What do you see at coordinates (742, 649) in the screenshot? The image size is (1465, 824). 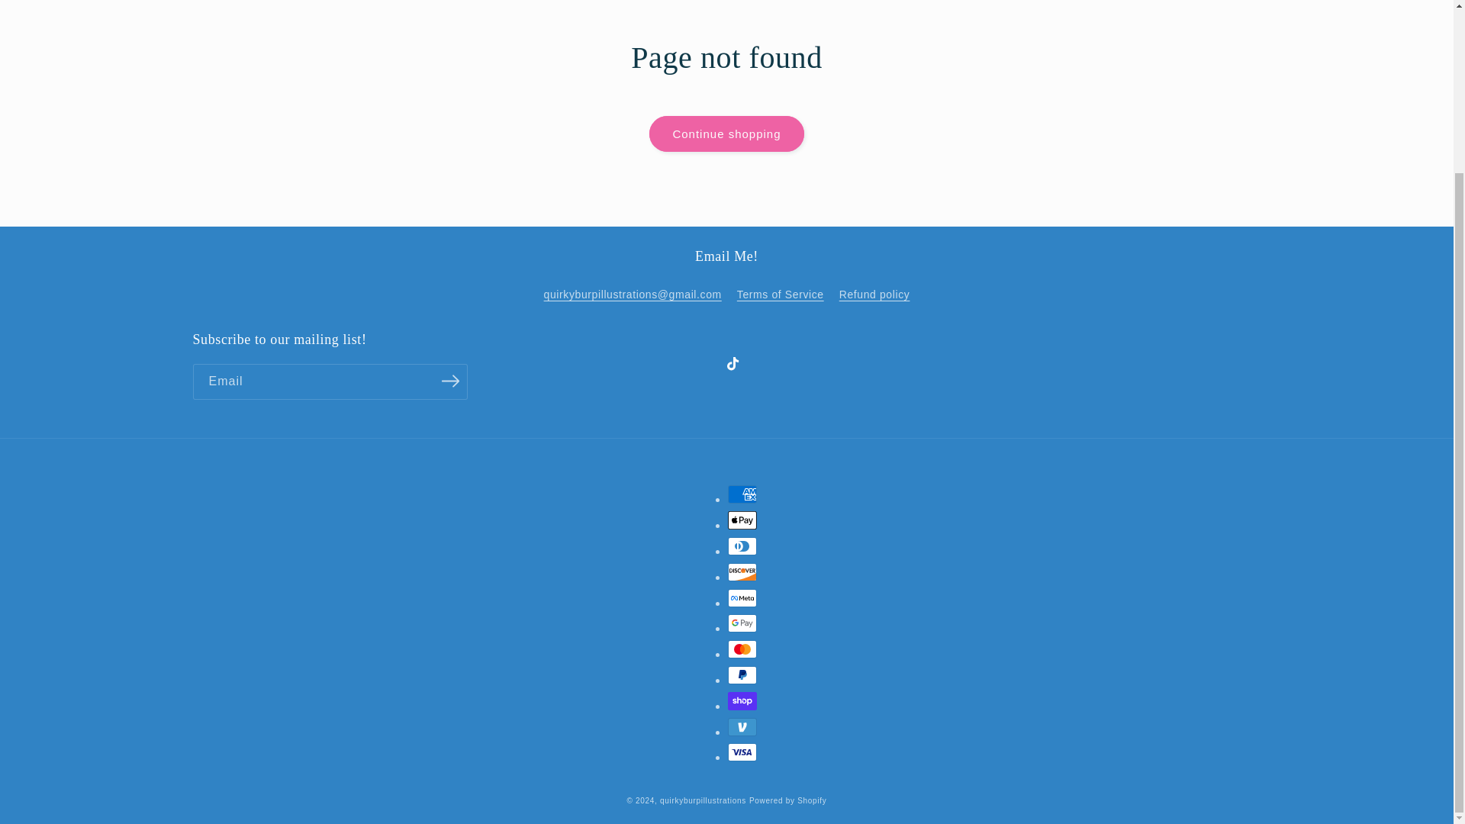 I see `Mastercard` at bounding box center [742, 649].